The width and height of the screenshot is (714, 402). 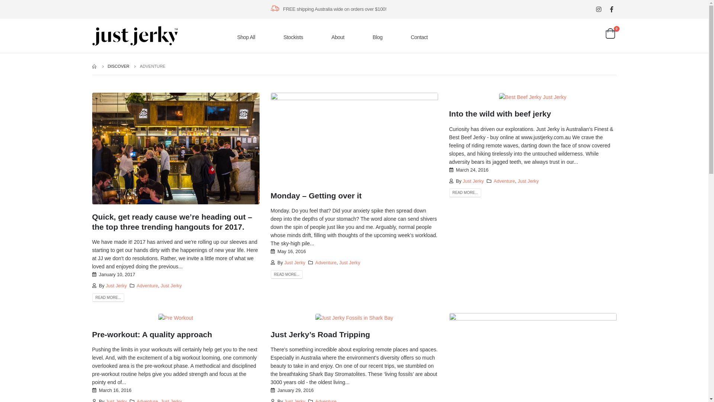 What do you see at coordinates (611, 9) in the screenshot?
I see `Facebook` at bounding box center [611, 9].